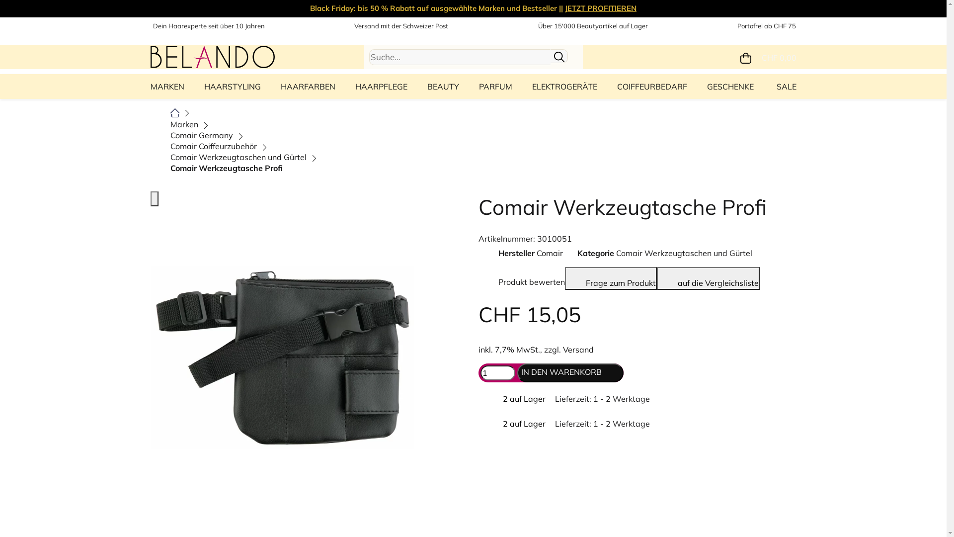 Image resolution: width=954 pixels, height=537 pixels. Describe the element at coordinates (601, 8) in the screenshot. I see `JETZT PROFITIEREN` at that location.